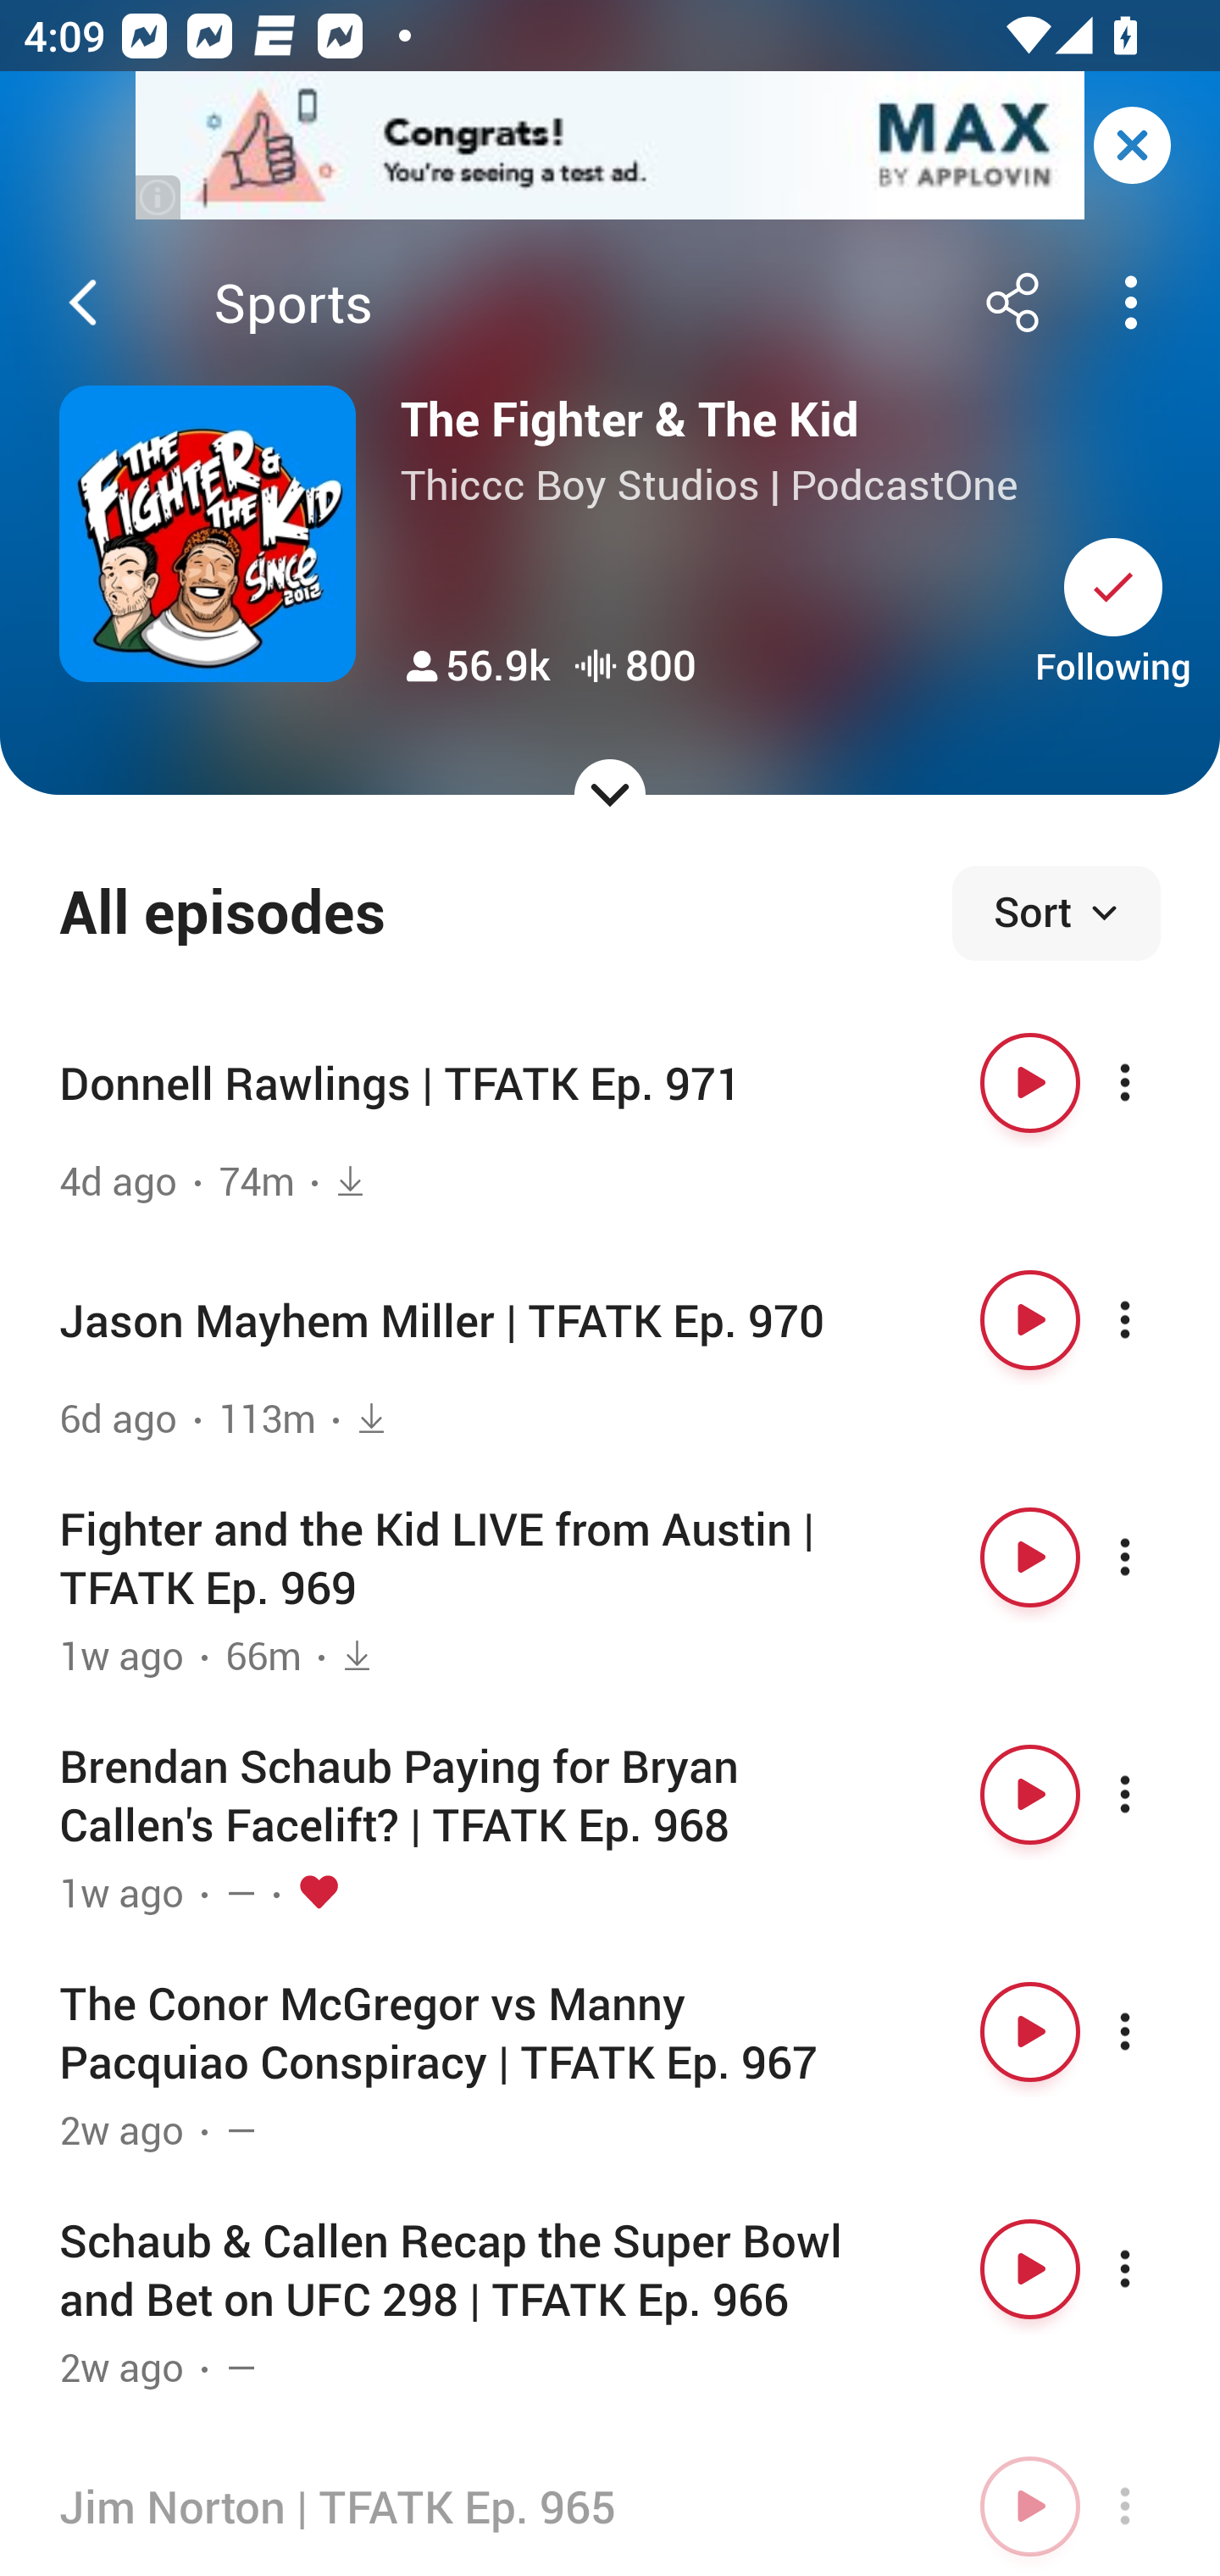  What do you see at coordinates (1030, 2506) in the screenshot?
I see `Play button` at bounding box center [1030, 2506].